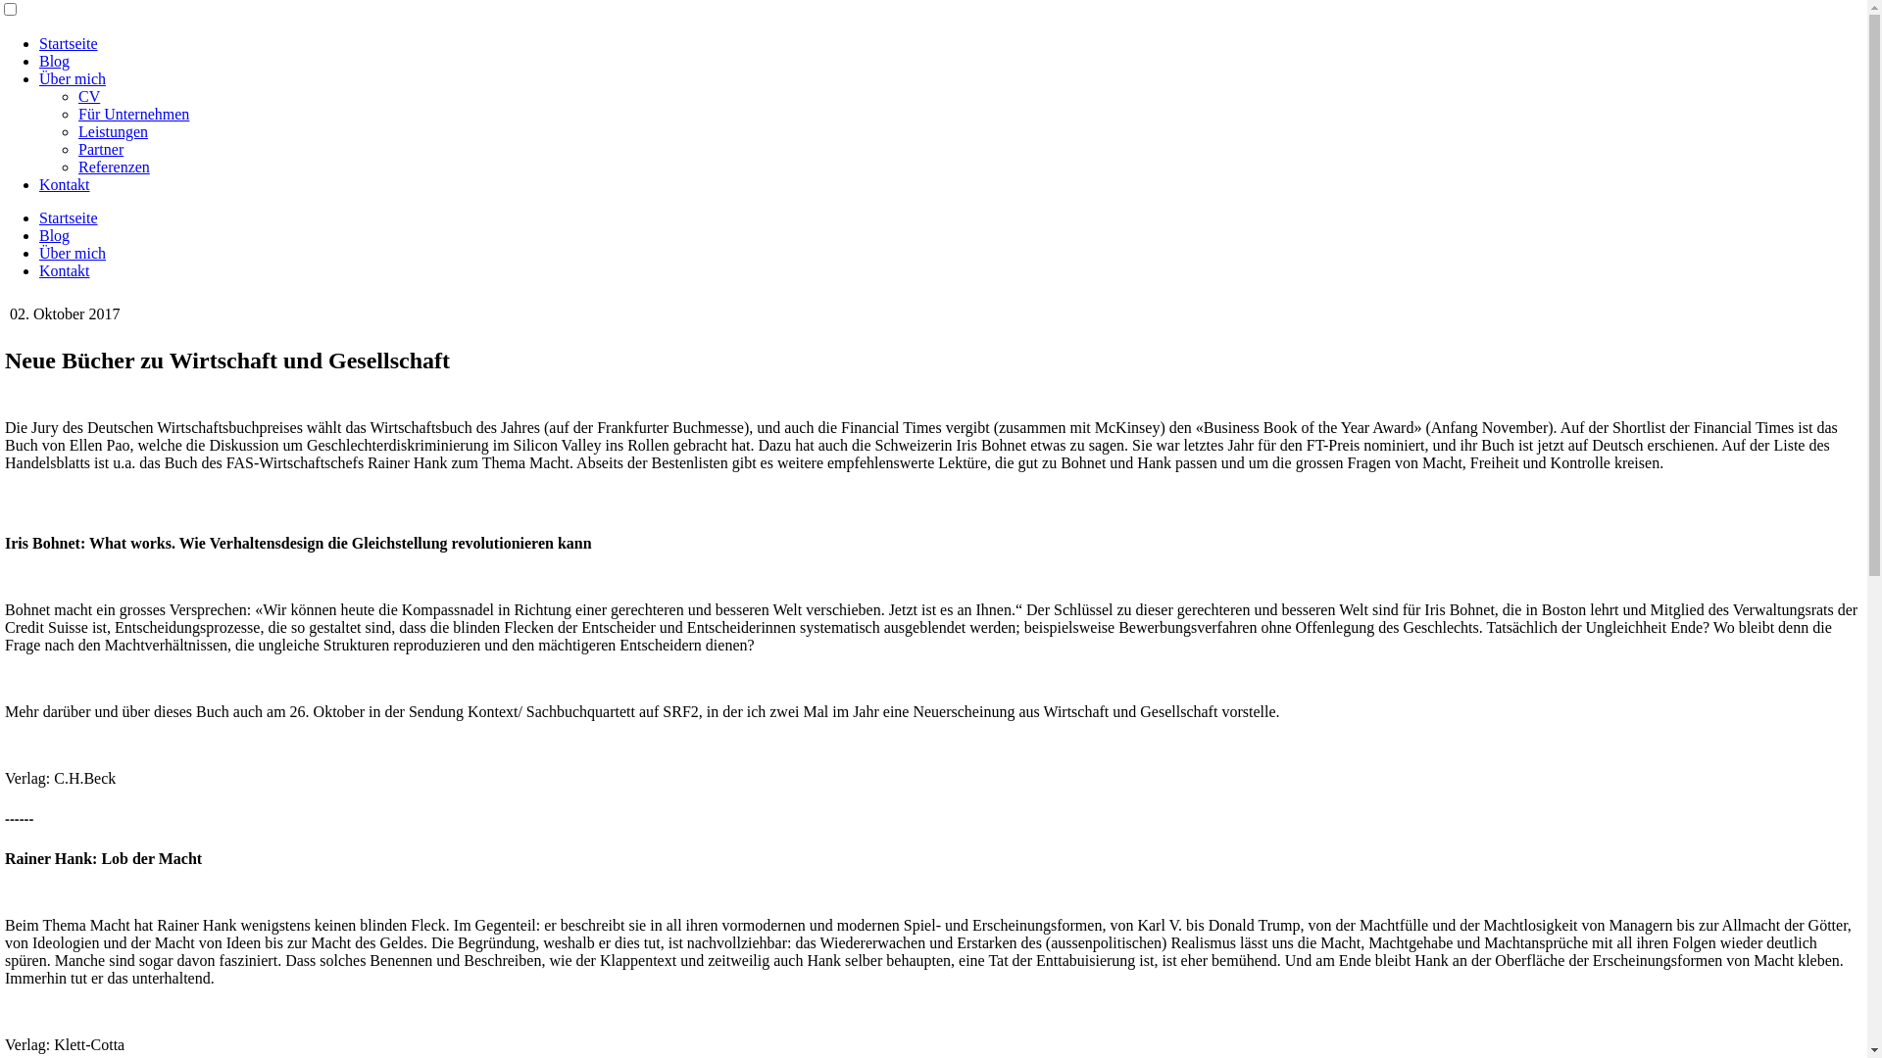 The width and height of the screenshot is (1882, 1058). I want to click on Blog, so click(55, 61).